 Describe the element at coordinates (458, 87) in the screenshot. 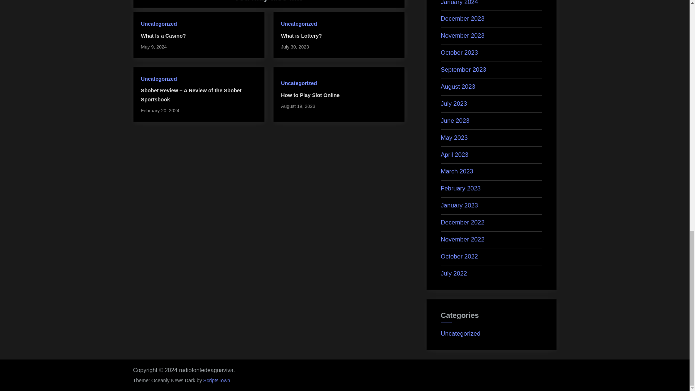

I see `August 2023` at that location.